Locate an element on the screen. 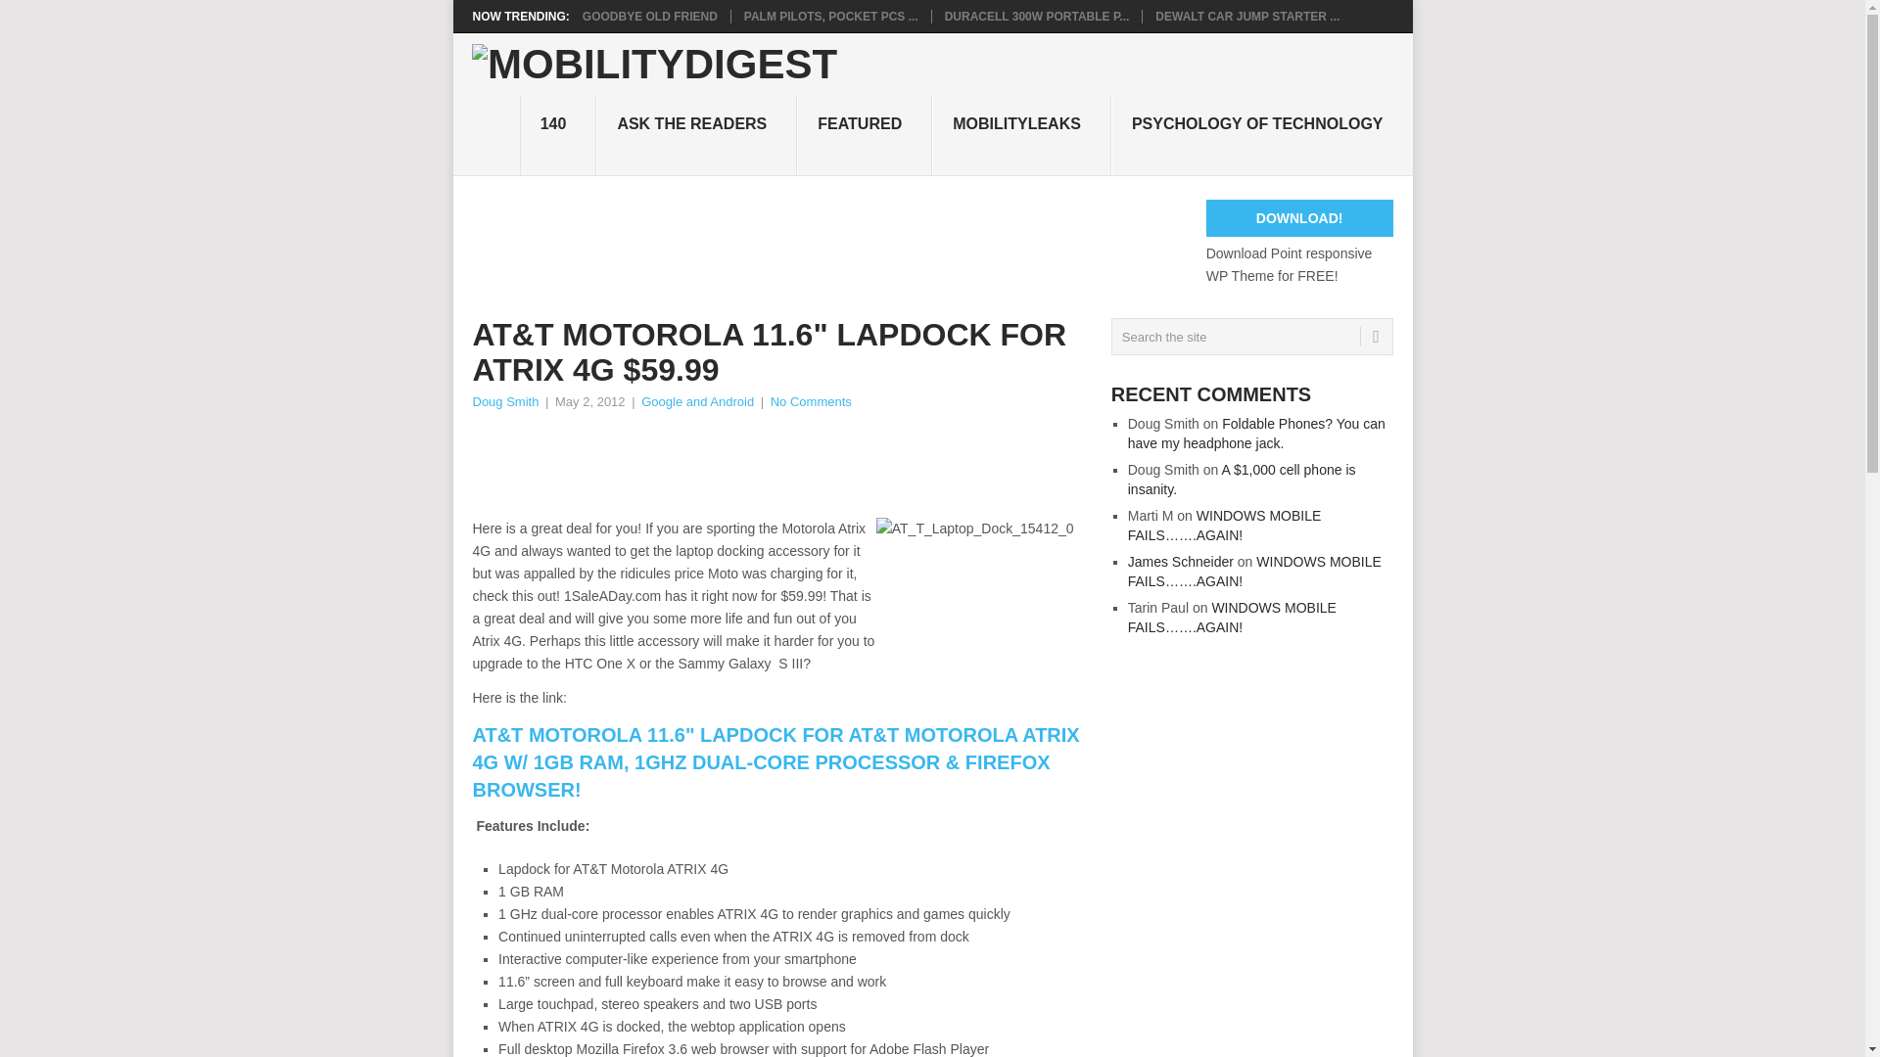 The width and height of the screenshot is (1880, 1057). Google and Android is located at coordinates (697, 401).